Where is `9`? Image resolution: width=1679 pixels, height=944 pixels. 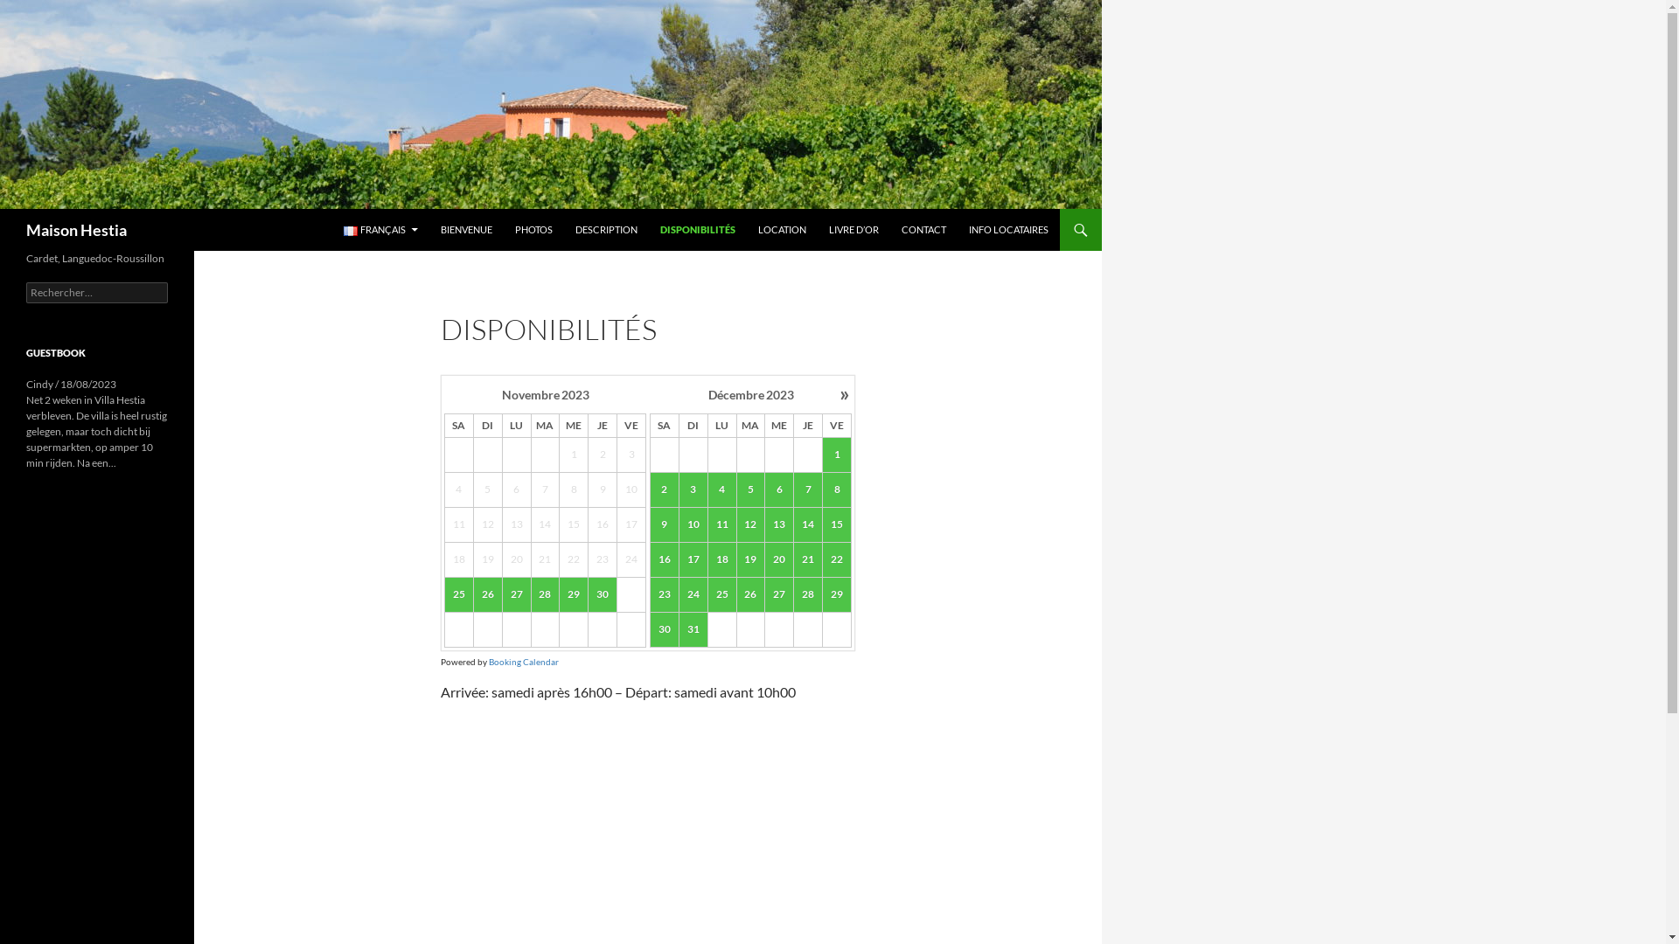 9 is located at coordinates (665, 525).